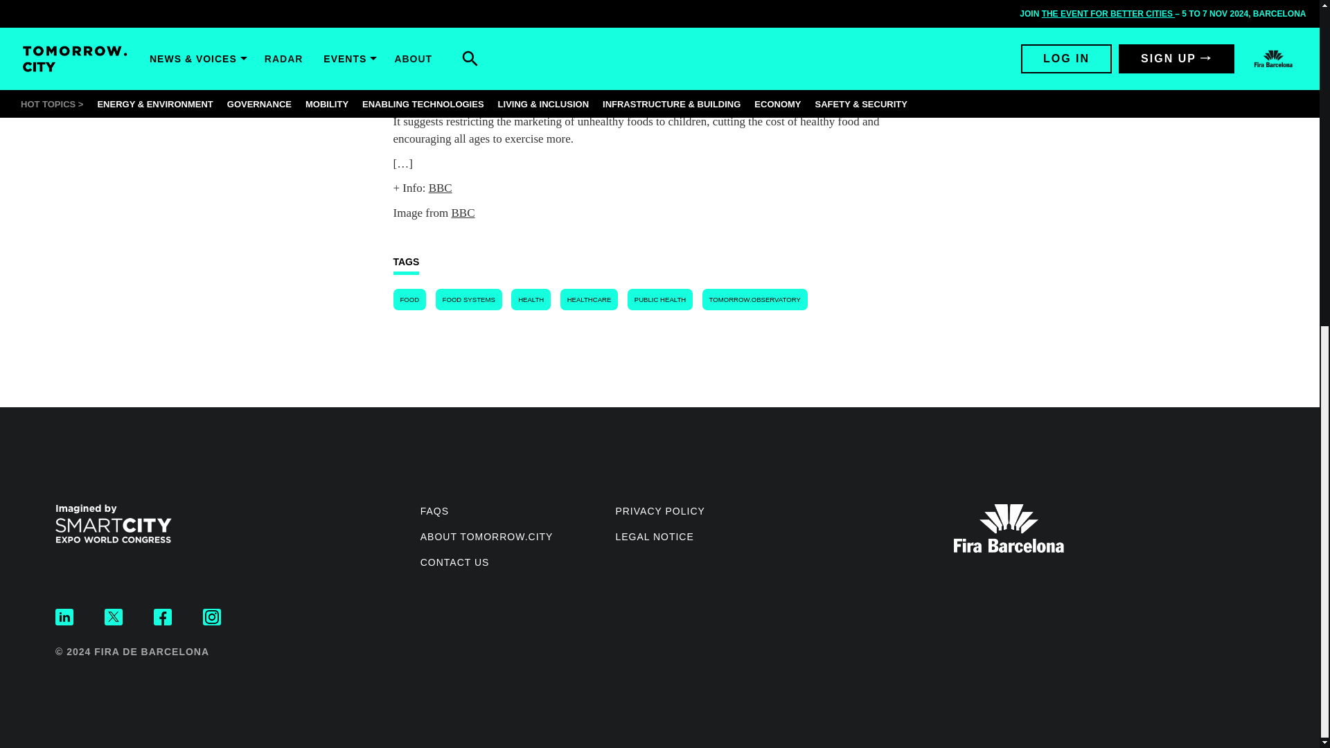 The image size is (1330, 748). What do you see at coordinates (463, 213) in the screenshot?
I see `BBC` at bounding box center [463, 213].